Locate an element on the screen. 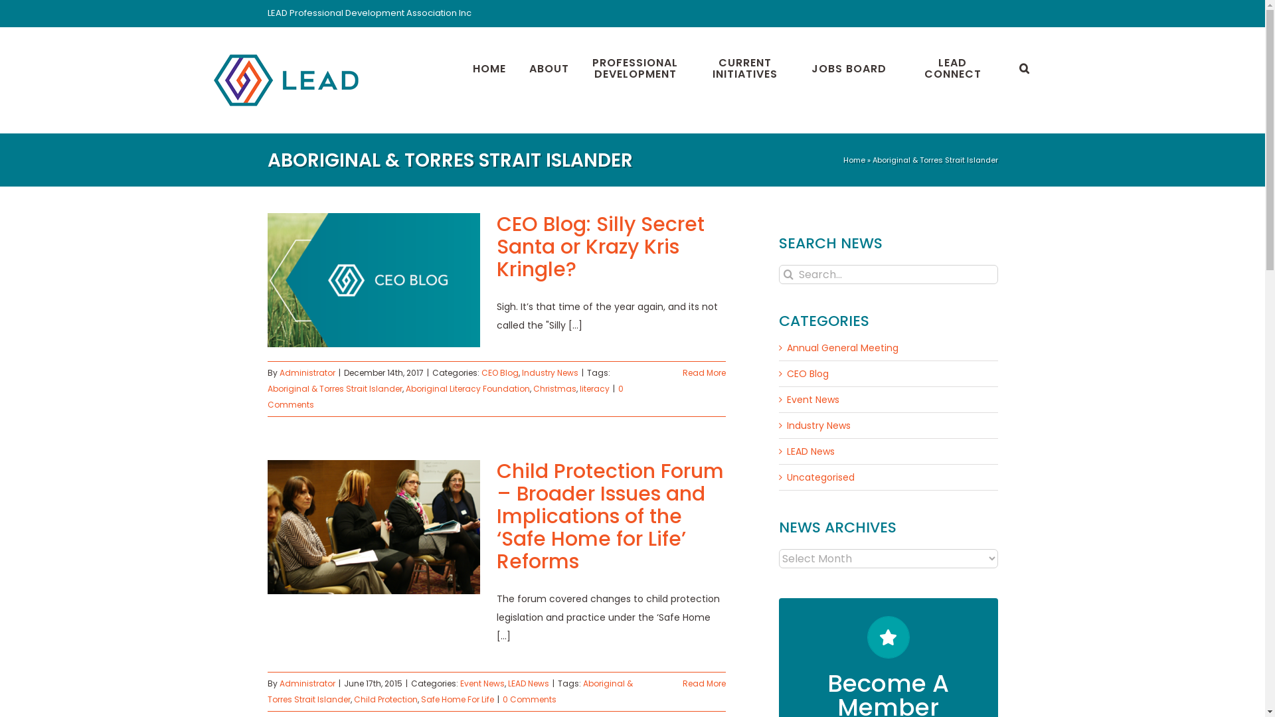  PROFESSIONAL DEVELOPMENT is located at coordinates (636, 66).